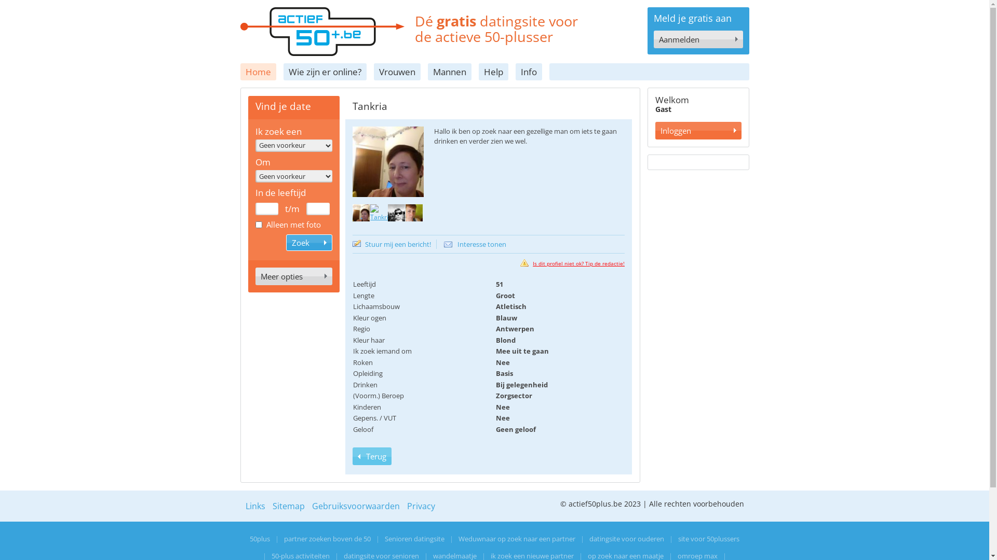  Describe the element at coordinates (258, 72) in the screenshot. I see `Home` at that location.